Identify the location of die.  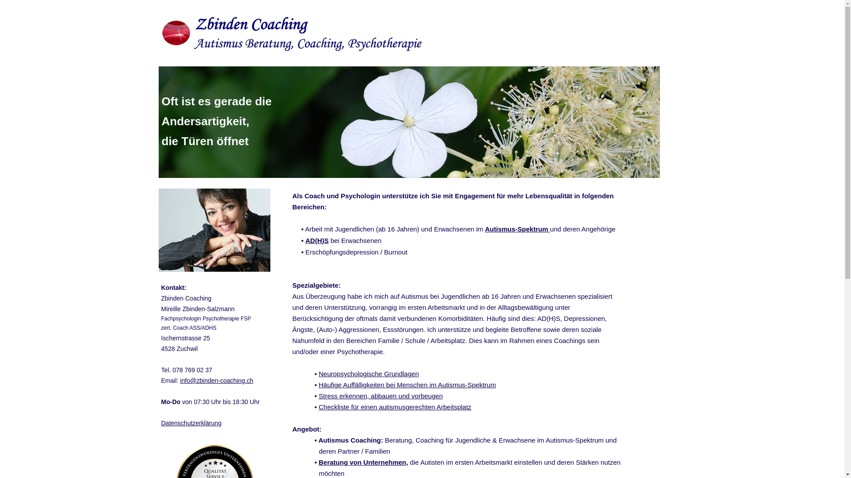
(414, 462).